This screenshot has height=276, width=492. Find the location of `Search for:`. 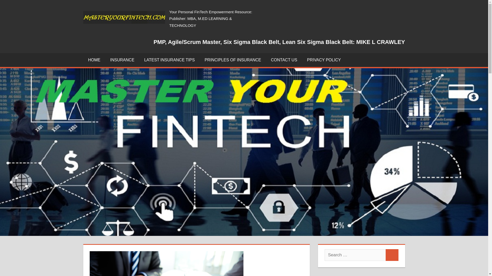

Search for: is located at coordinates (355, 255).